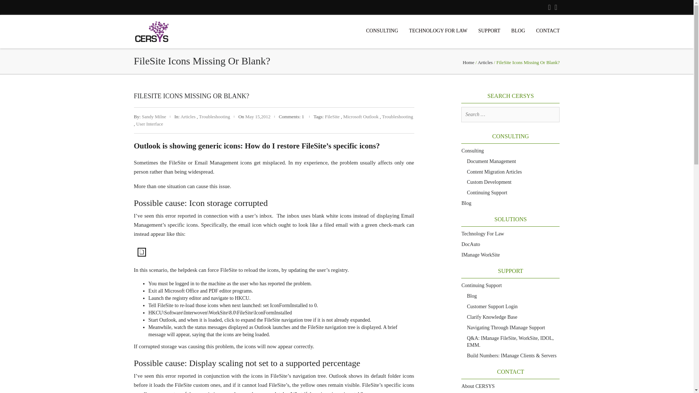  I want to click on BLOG, so click(518, 31).